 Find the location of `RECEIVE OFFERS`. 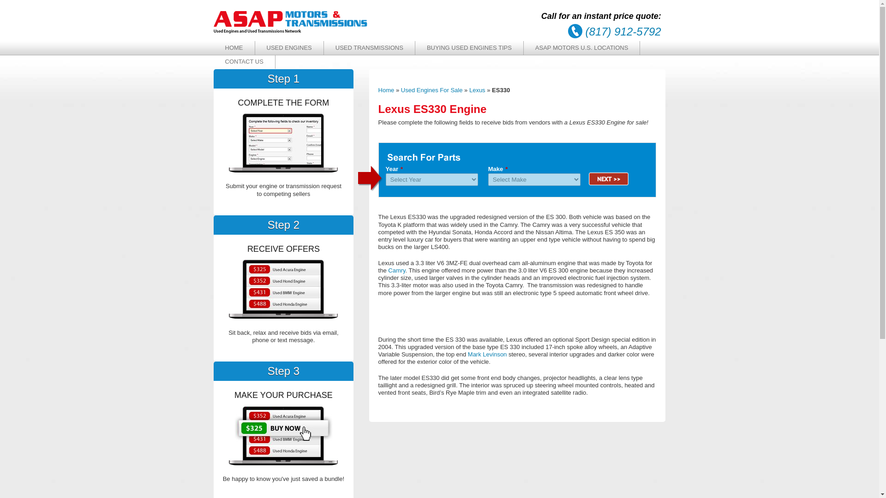

RECEIVE OFFERS is located at coordinates (283, 435).